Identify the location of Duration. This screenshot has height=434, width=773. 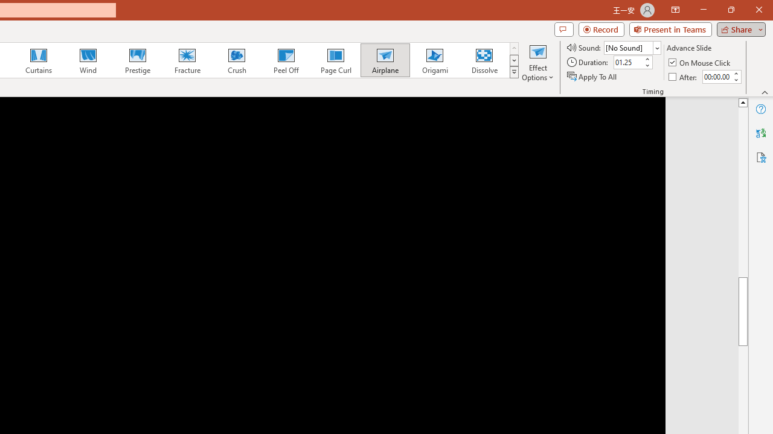
(628, 63).